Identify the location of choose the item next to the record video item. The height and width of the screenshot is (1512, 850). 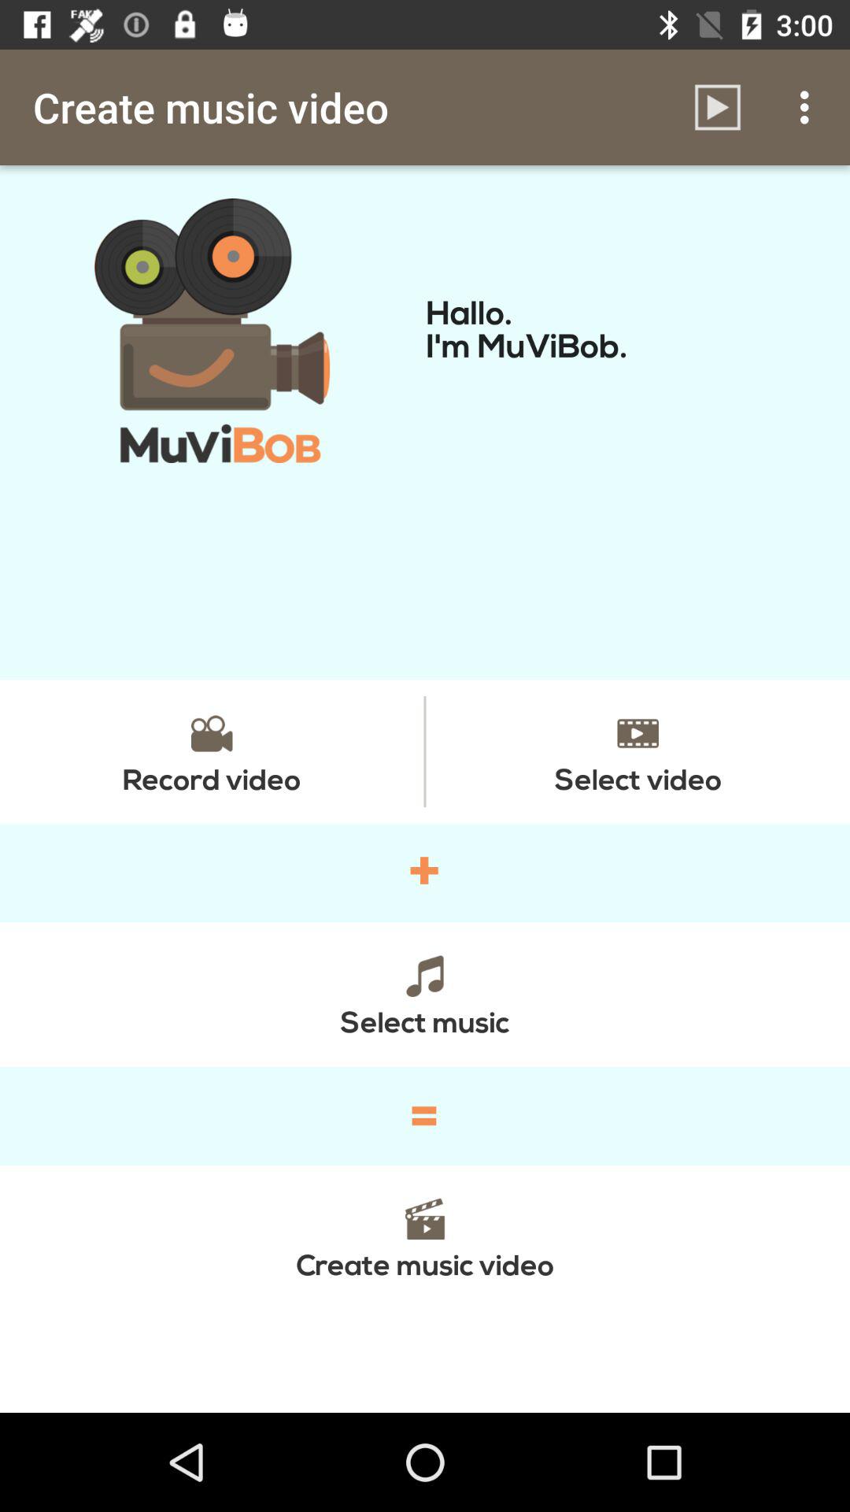
(637, 751).